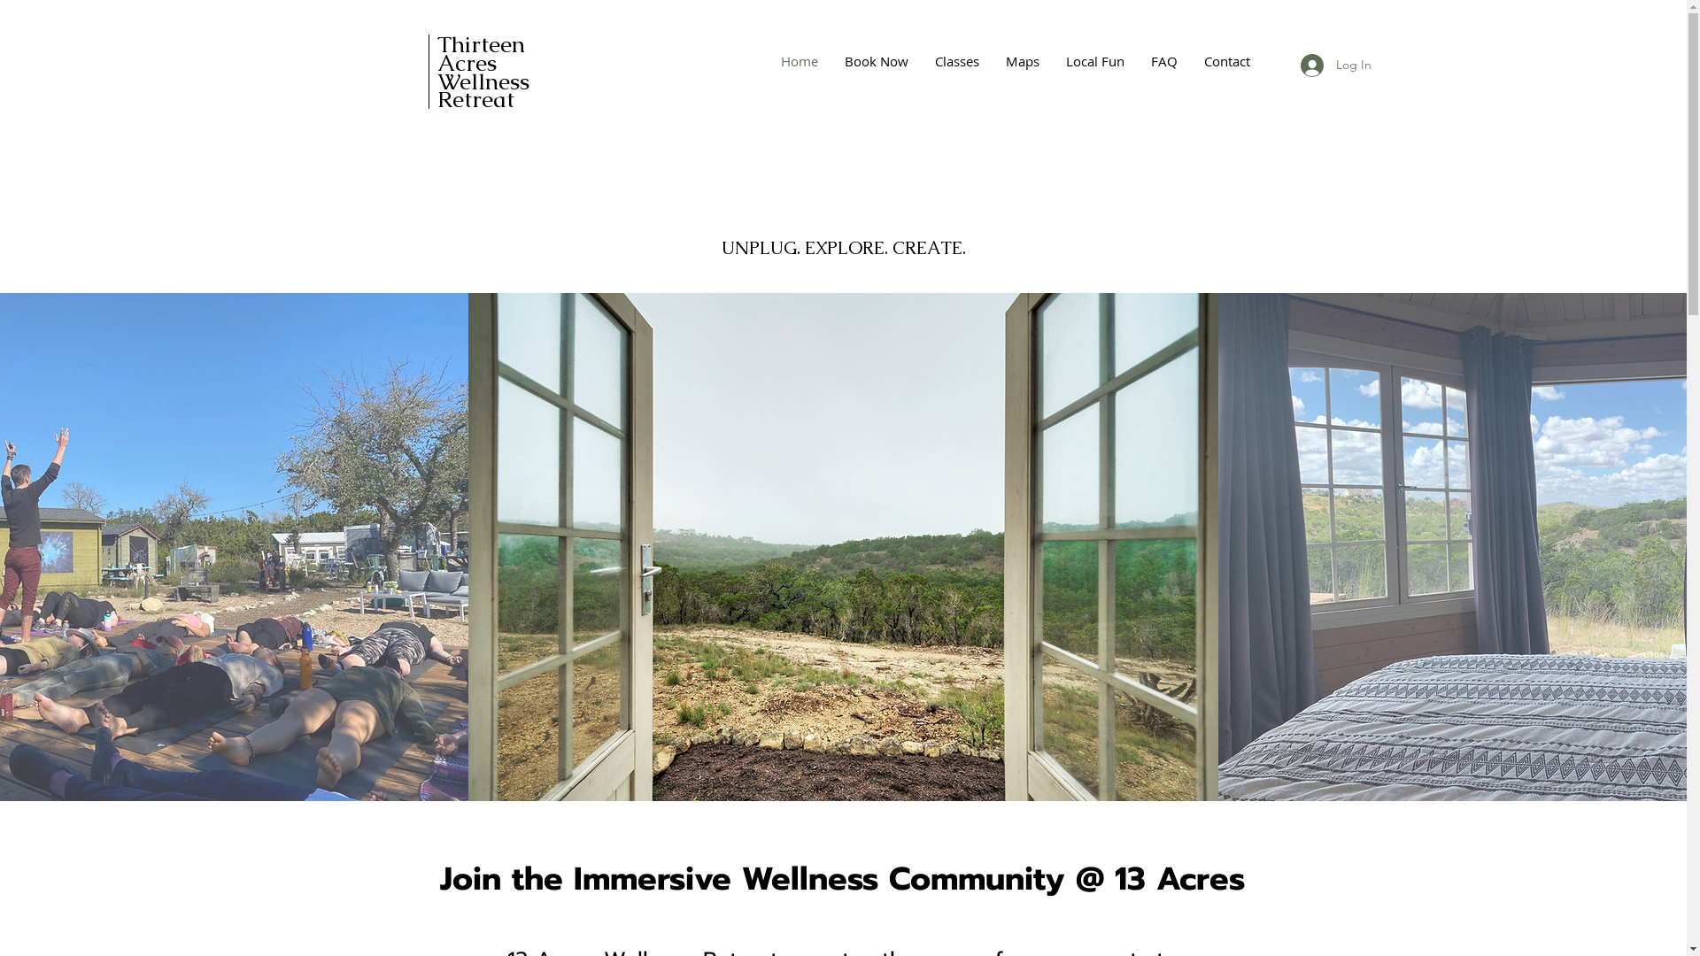  Describe the element at coordinates (1226, 61) in the screenshot. I see `Contact` at that location.